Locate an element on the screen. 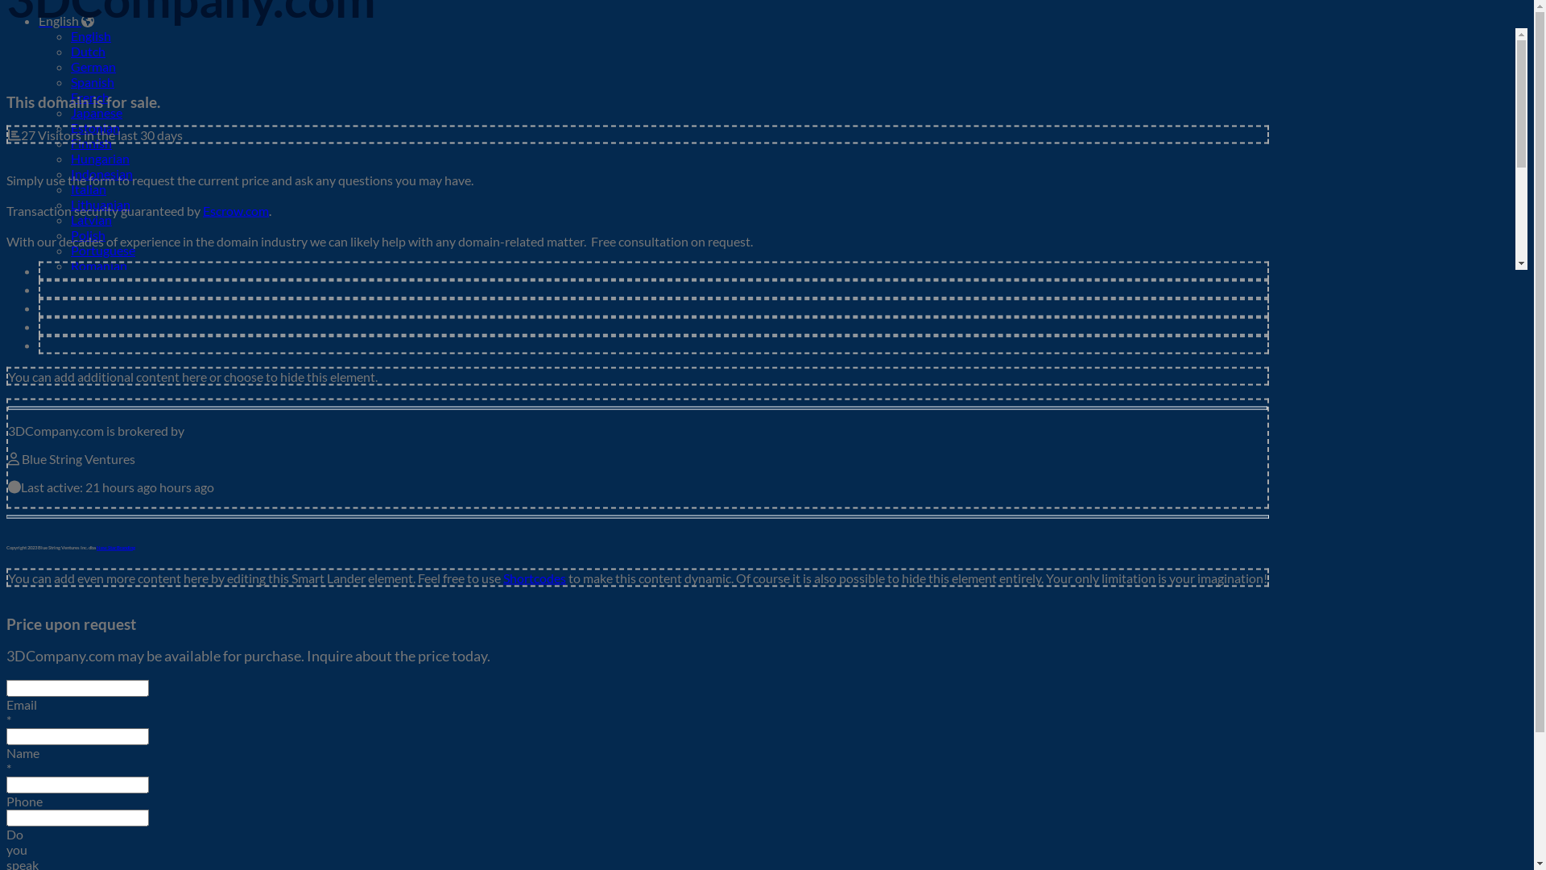 The width and height of the screenshot is (1546, 870). Portuguese is located at coordinates (103, 250).